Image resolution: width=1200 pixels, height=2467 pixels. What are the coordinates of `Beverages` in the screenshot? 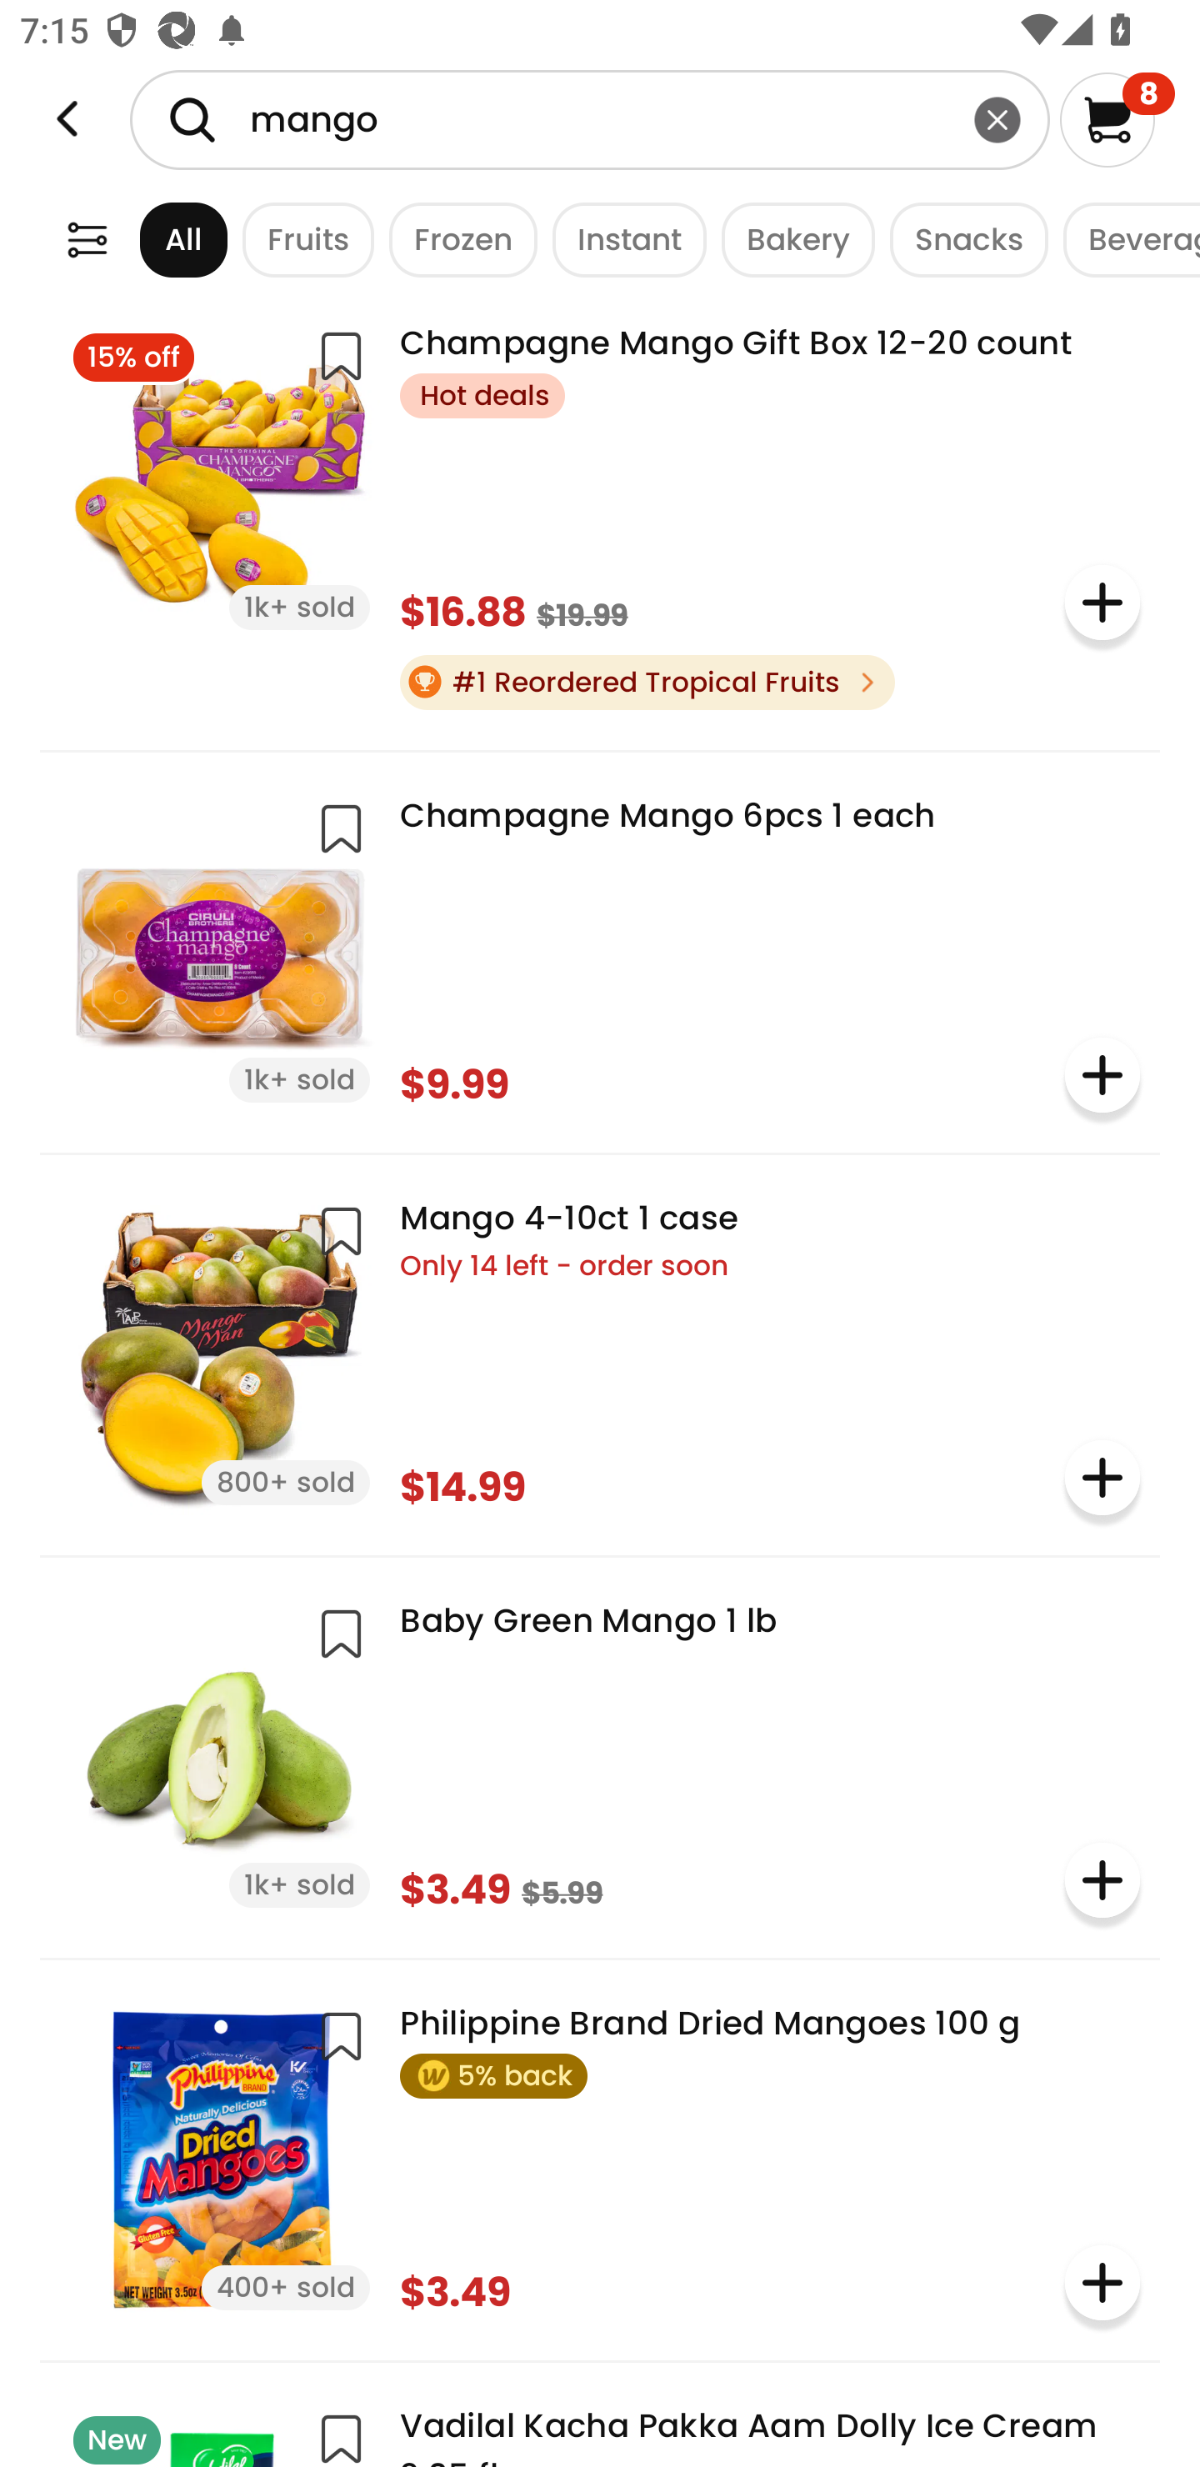 It's located at (1124, 238).